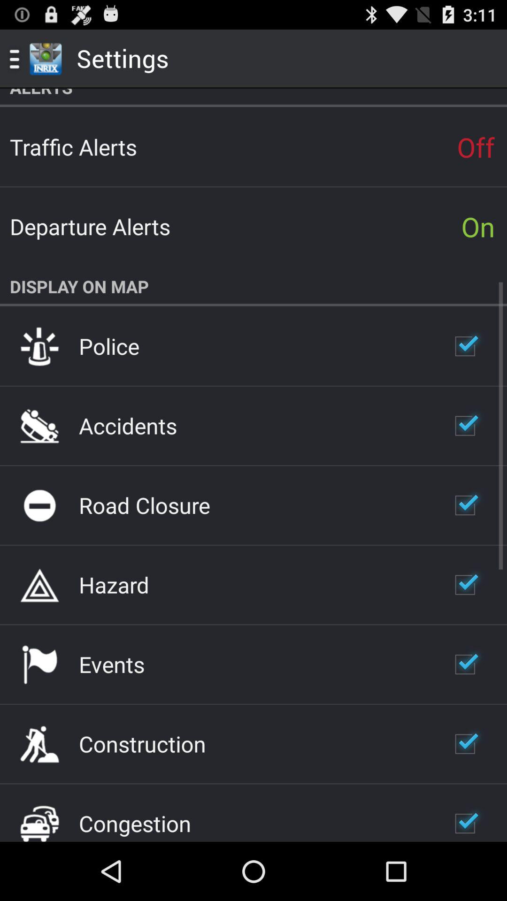 This screenshot has width=507, height=901. Describe the element at coordinates (112, 664) in the screenshot. I see `swipe to events app` at that location.